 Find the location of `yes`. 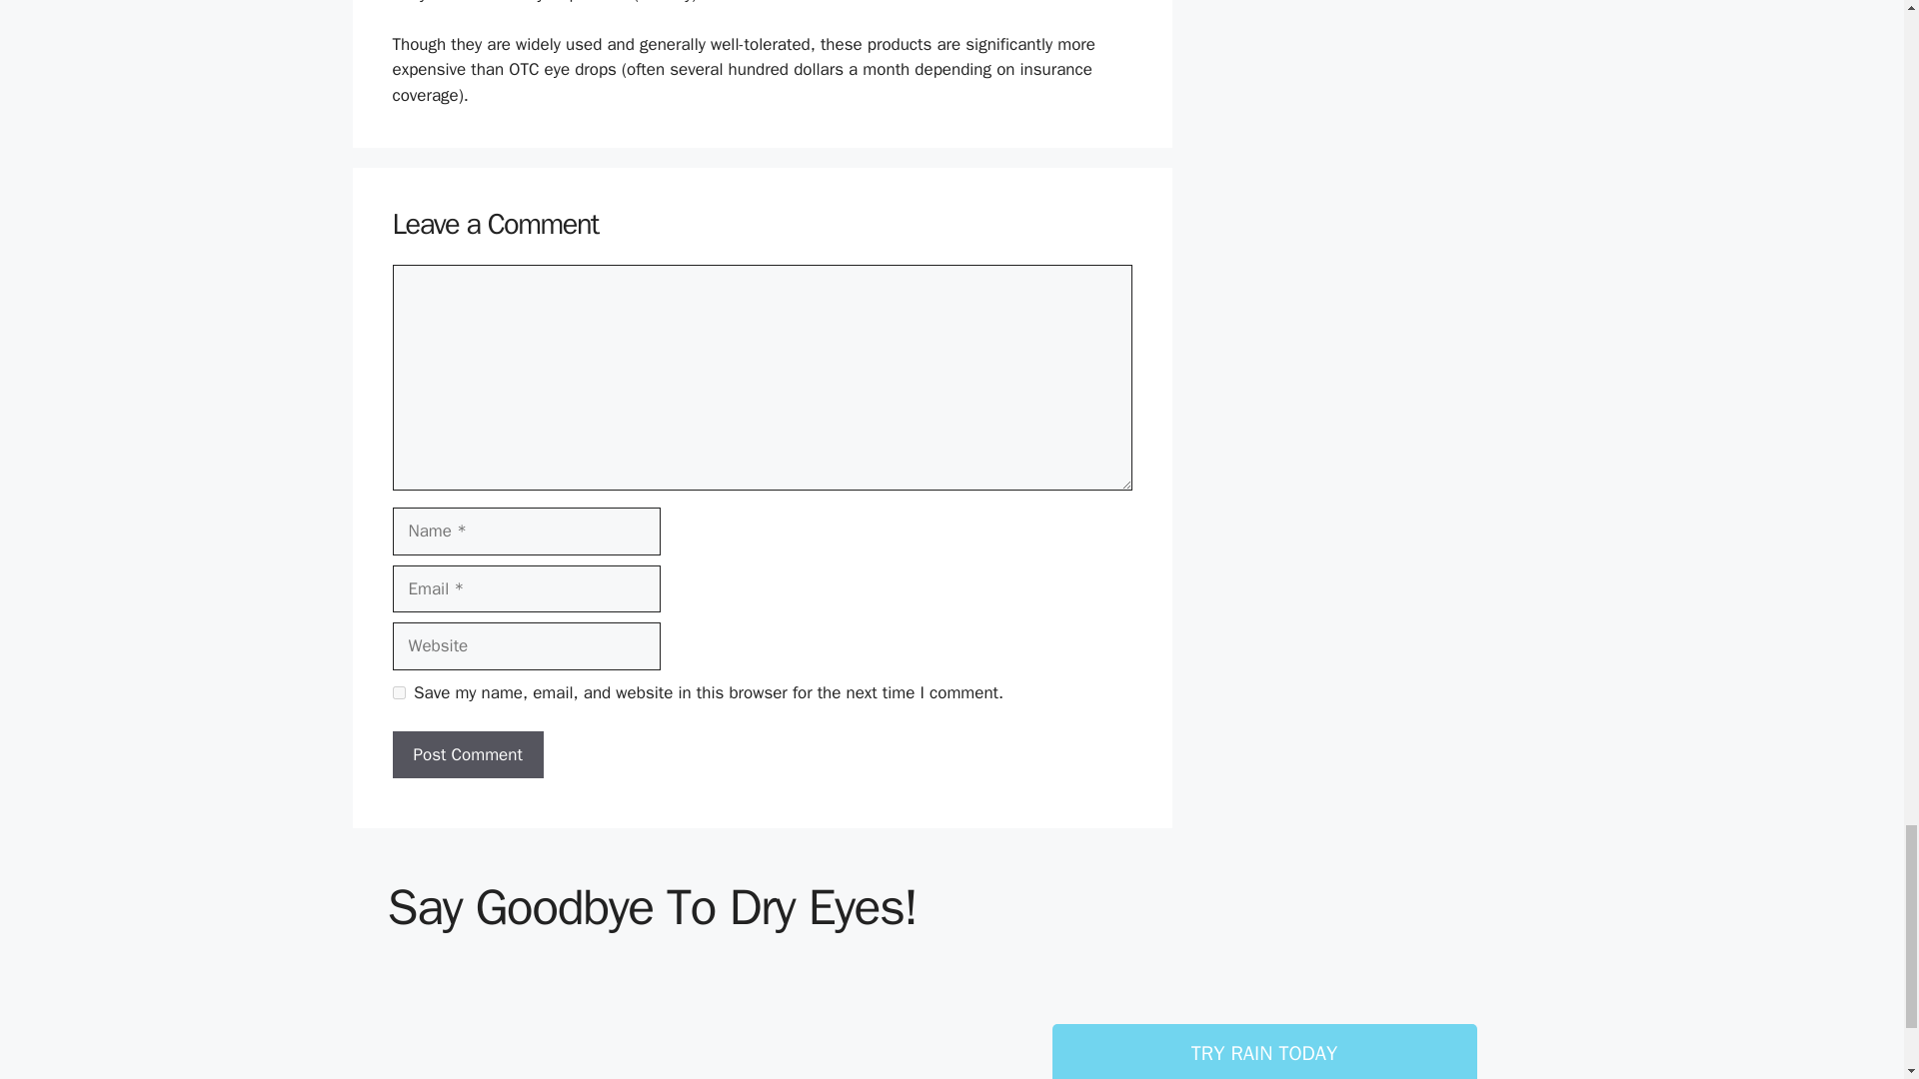

yes is located at coordinates (398, 691).